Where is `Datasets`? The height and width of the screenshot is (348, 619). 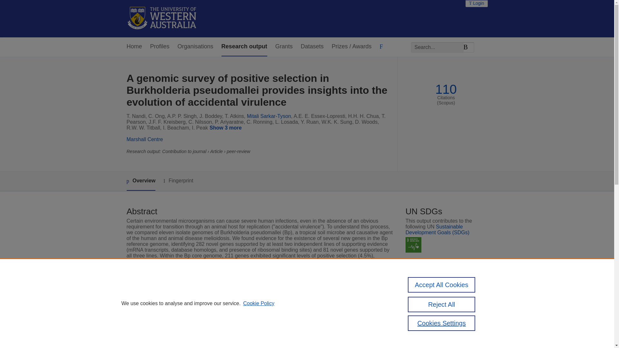 Datasets is located at coordinates (312, 46).